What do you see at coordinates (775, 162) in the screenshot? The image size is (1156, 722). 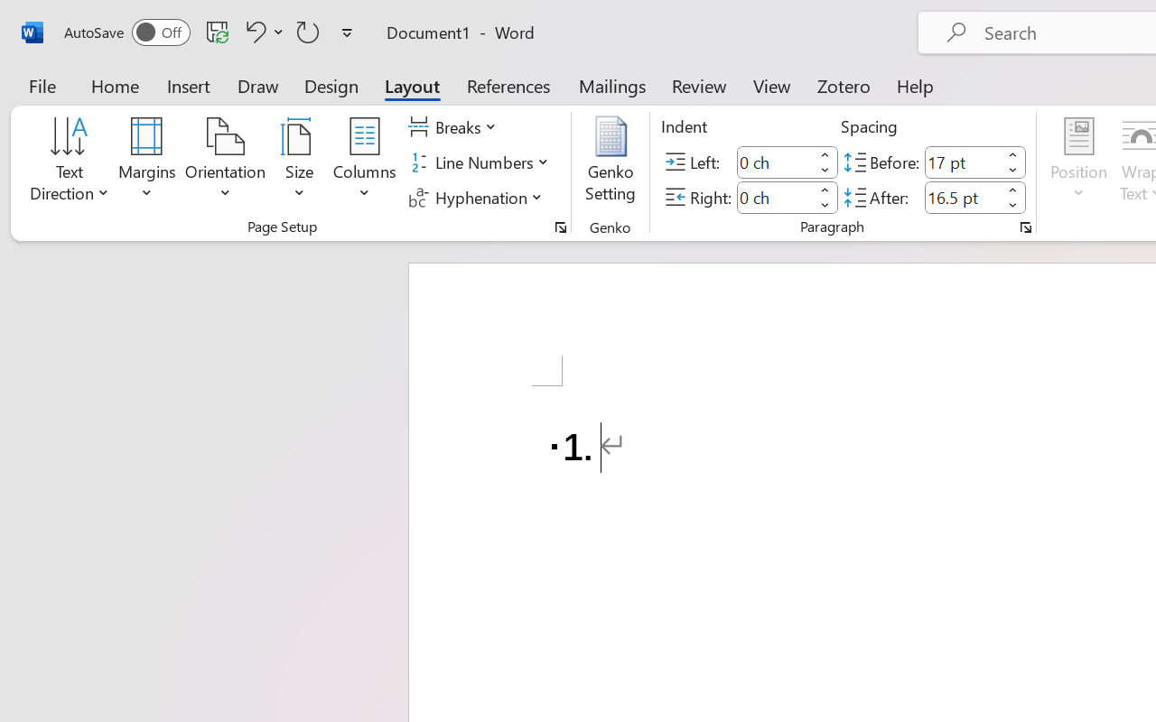 I see `Indent Left` at bounding box center [775, 162].